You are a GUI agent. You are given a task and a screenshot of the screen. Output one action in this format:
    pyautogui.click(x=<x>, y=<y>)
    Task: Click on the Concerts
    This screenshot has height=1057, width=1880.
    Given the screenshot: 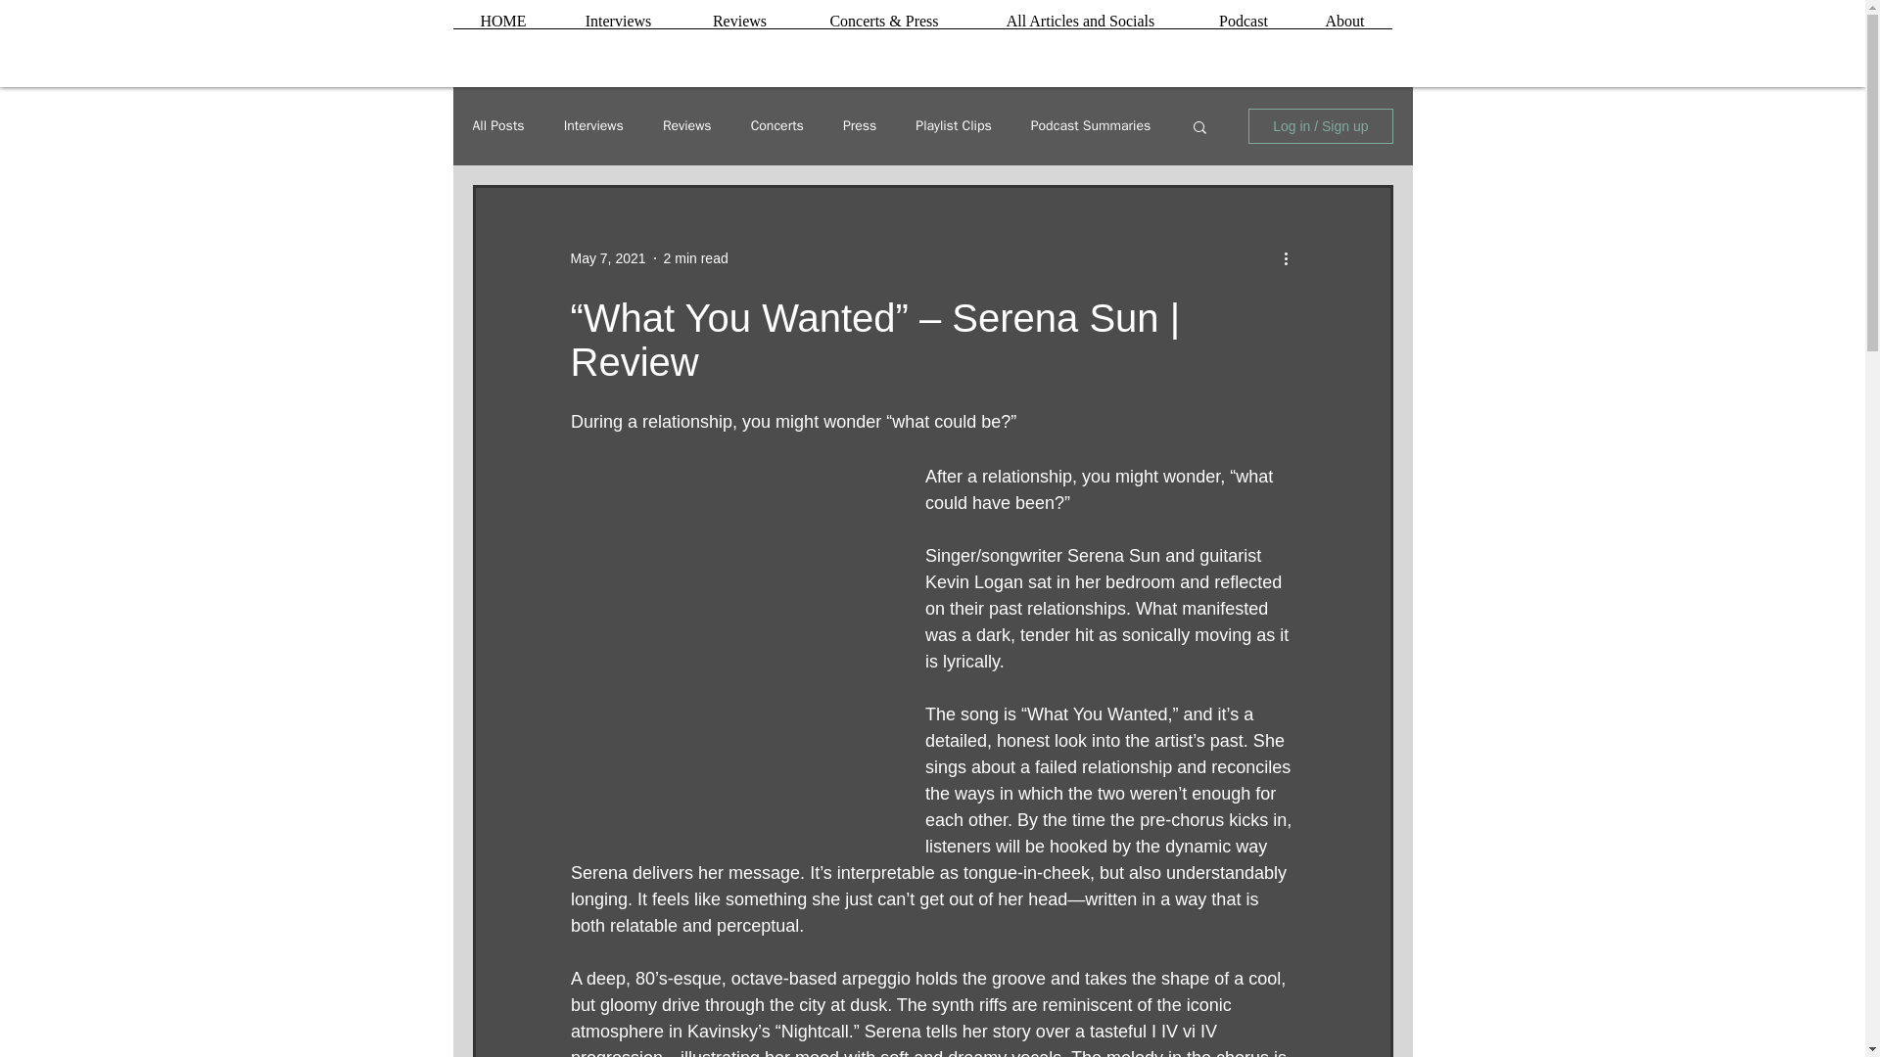 What is the action you would take?
    pyautogui.click(x=777, y=125)
    